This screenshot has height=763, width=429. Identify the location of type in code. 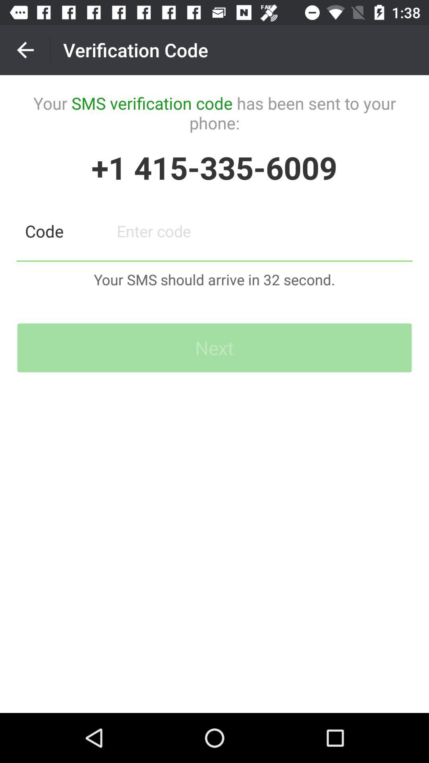
(261, 231).